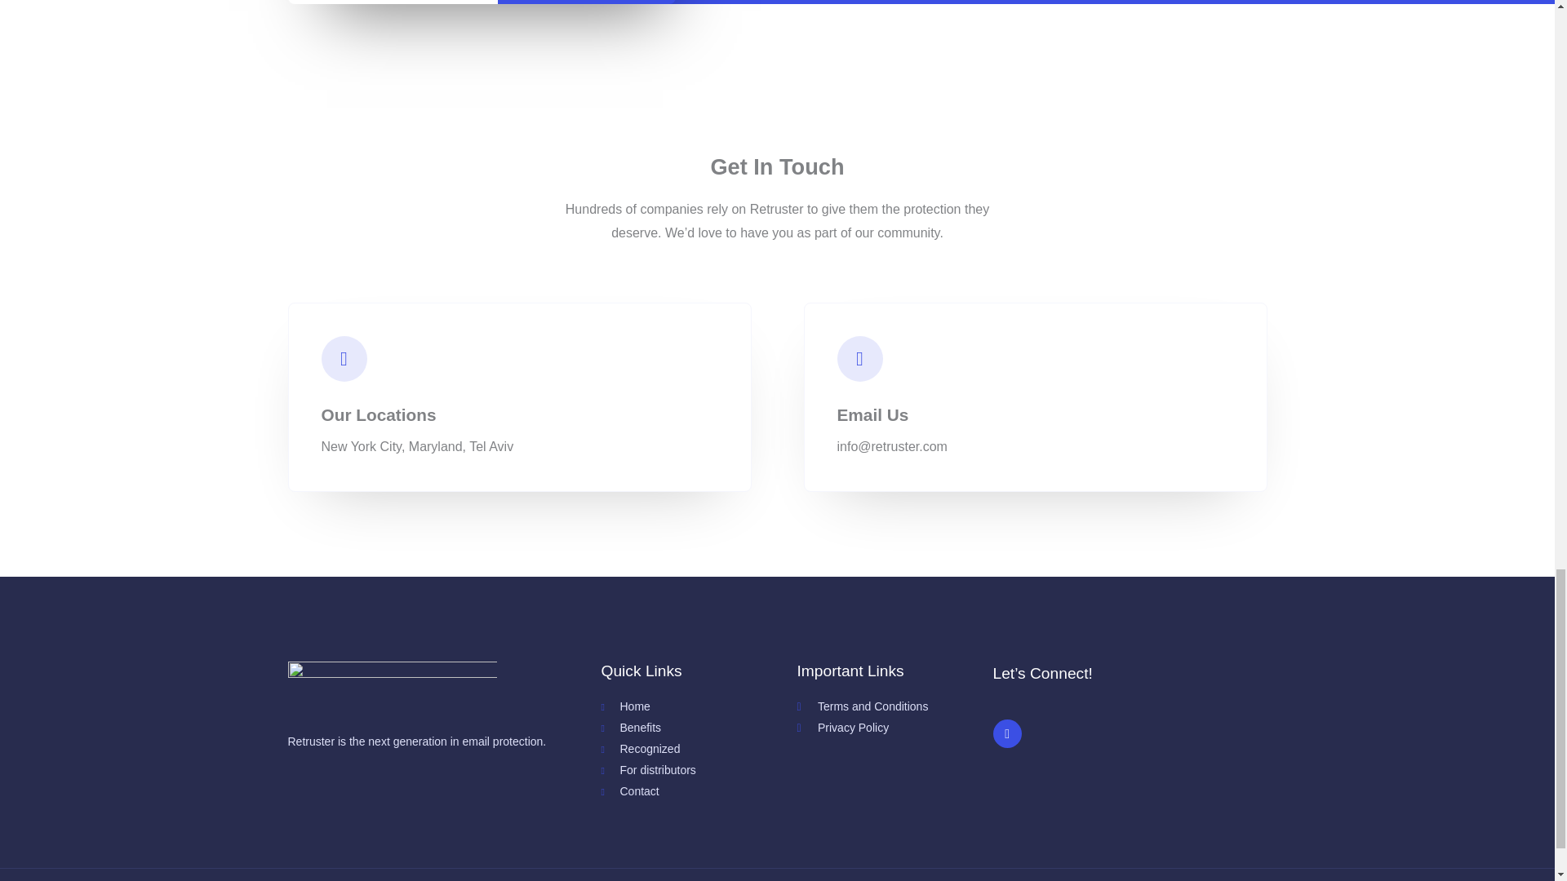 This screenshot has height=881, width=1567. What do you see at coordinates (698, 750) in the screenshot?
I see `Recognized` at bounding box center [698, 750].